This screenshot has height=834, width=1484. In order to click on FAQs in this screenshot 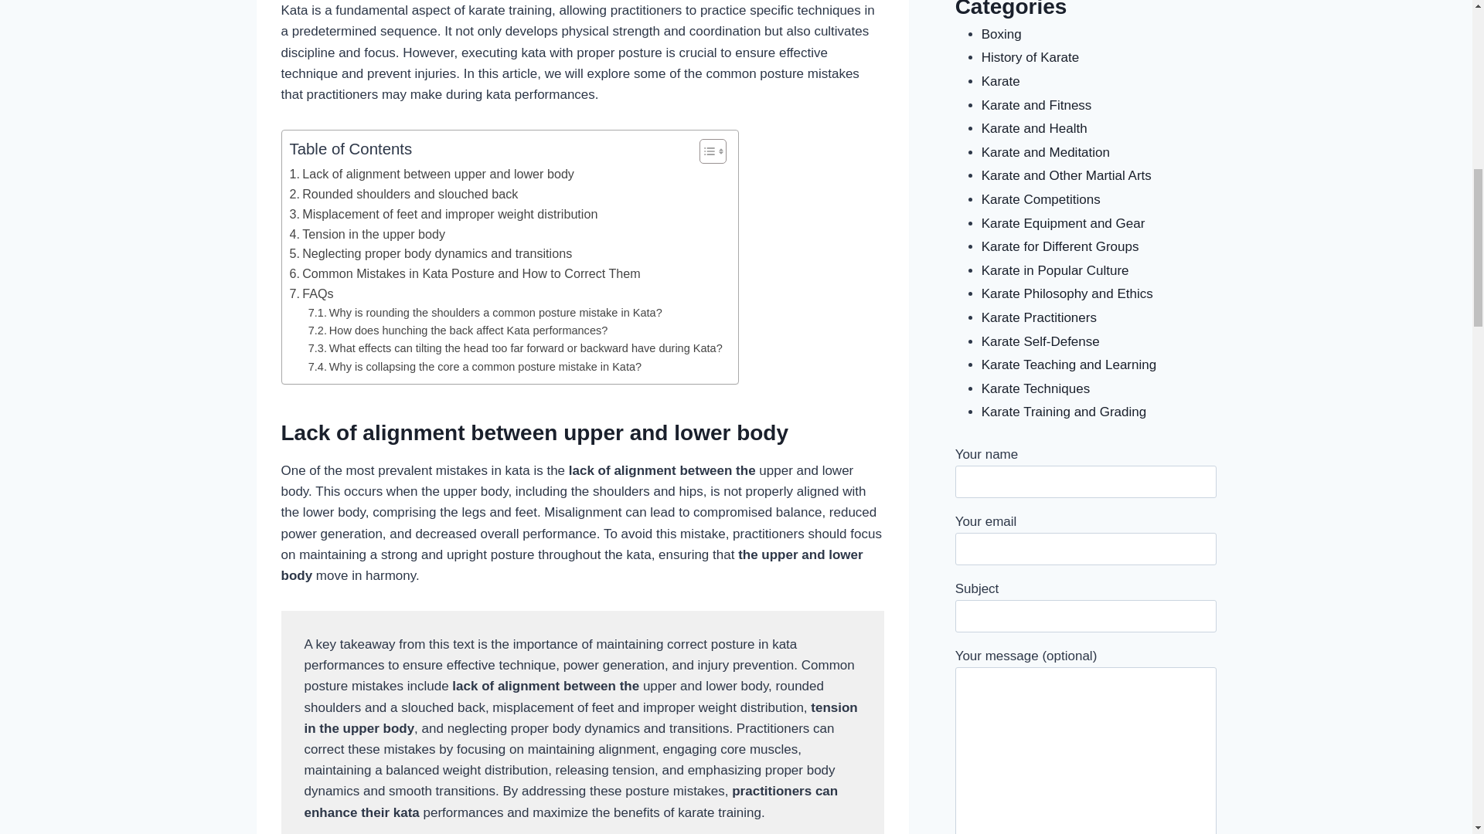, I will do `click(311, 294)`.